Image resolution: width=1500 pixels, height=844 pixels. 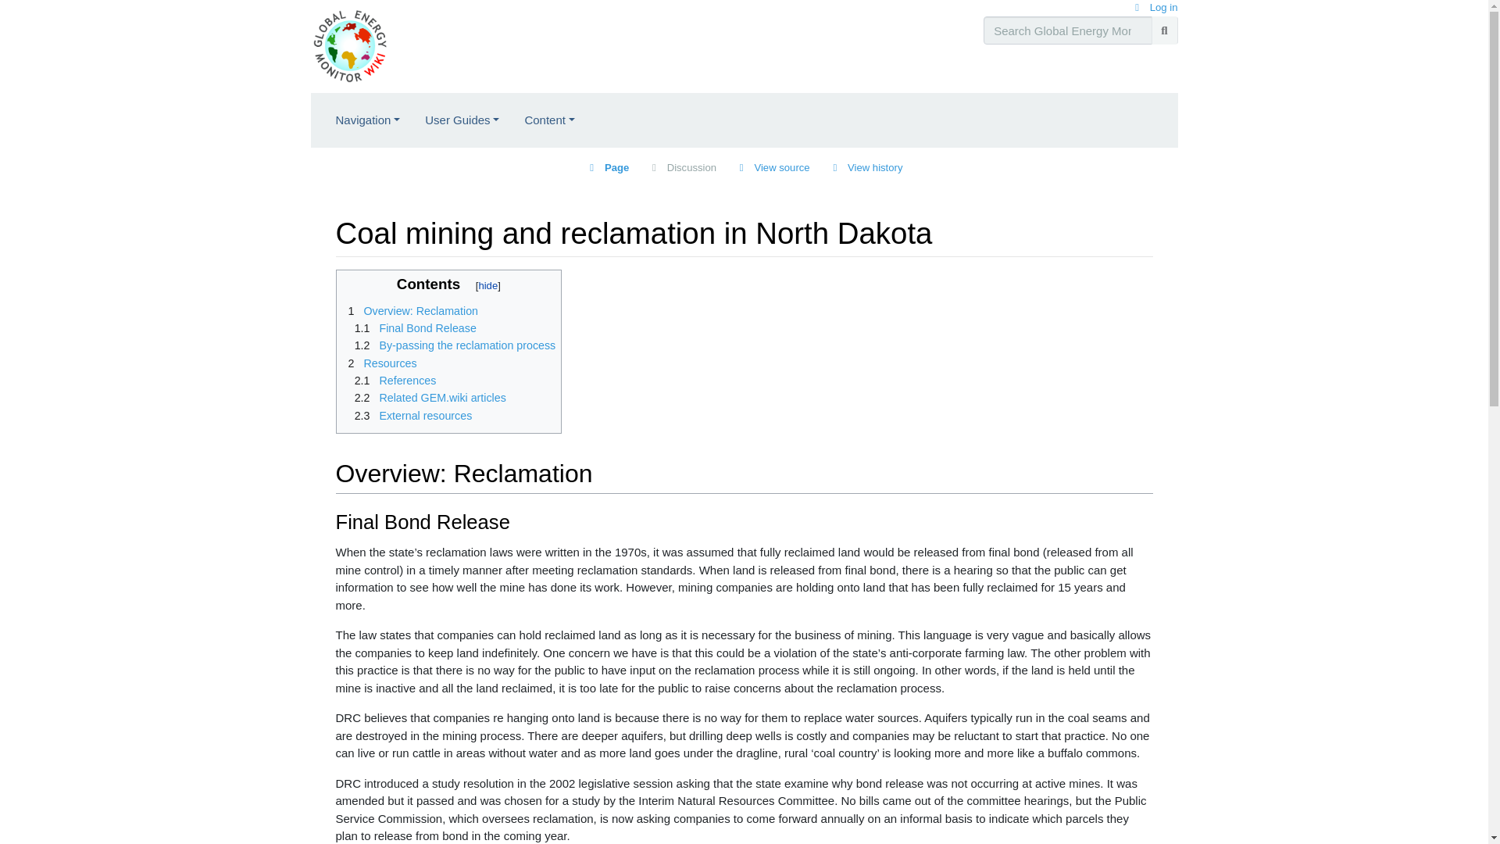 I want to click on Discussion, so click(x=682, y=167).